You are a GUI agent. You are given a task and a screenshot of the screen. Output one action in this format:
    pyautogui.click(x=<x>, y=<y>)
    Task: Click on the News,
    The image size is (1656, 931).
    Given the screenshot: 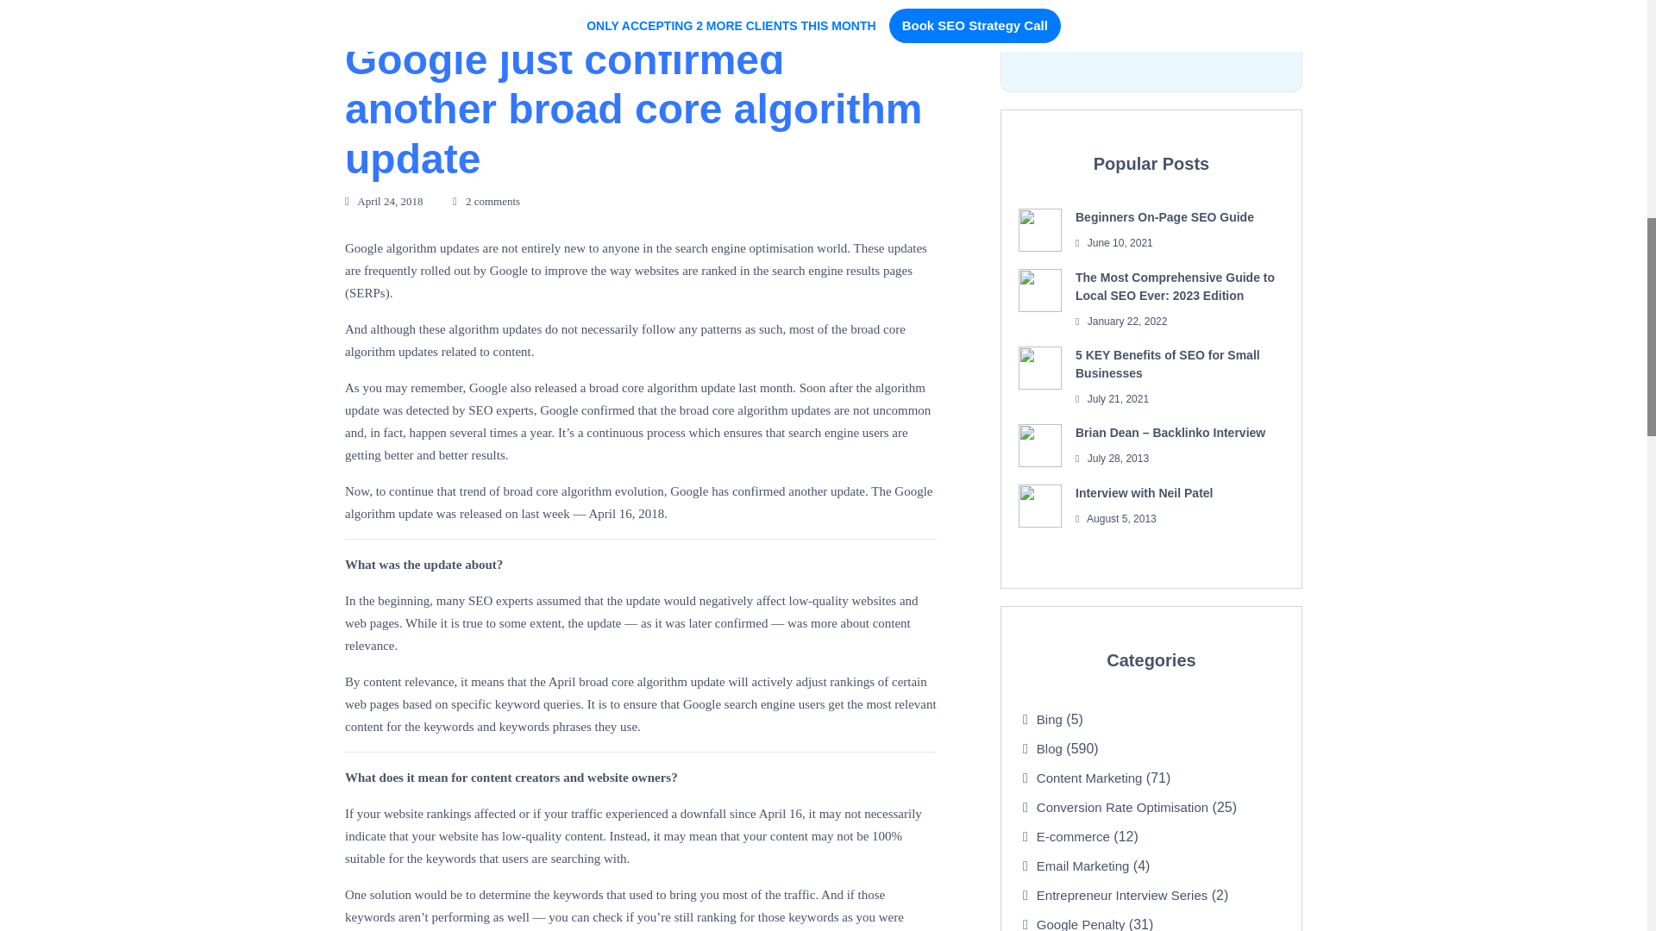 What is the action you would take?
    pyautogui.click(x=474, y=3)
    